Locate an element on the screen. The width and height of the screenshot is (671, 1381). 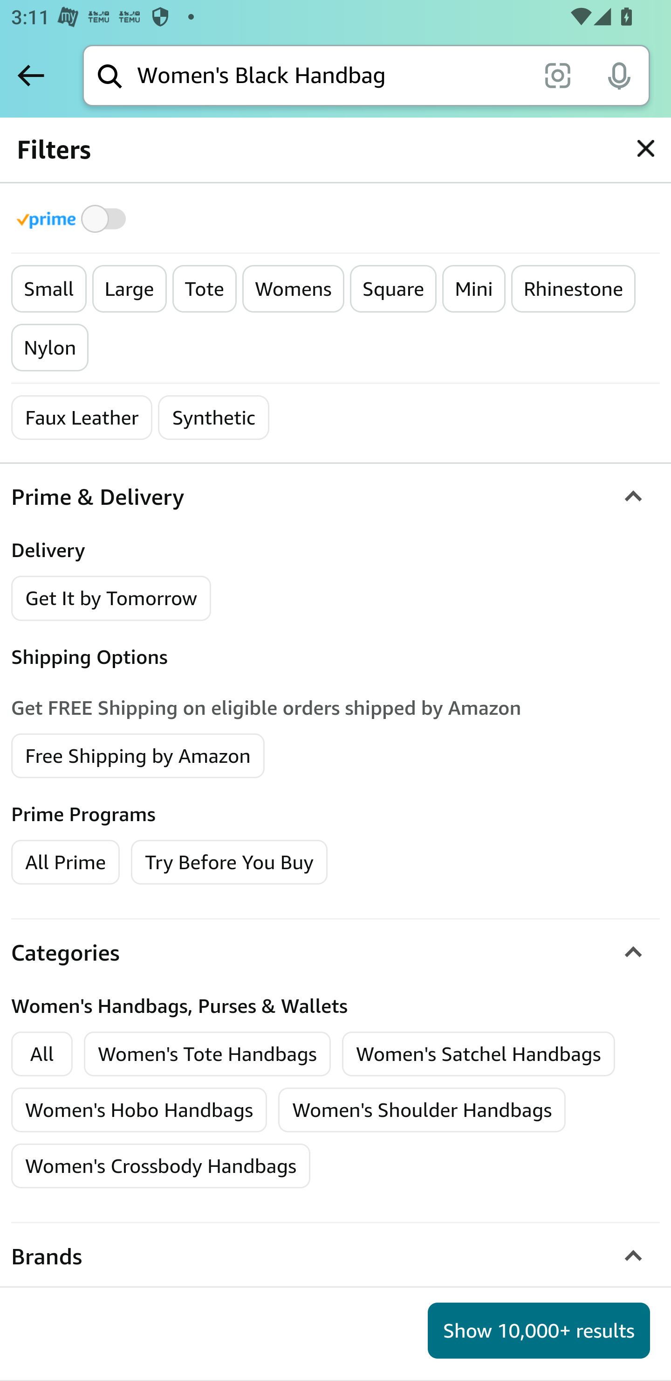
Try Before You Buy is located at coordinates (229, 861).